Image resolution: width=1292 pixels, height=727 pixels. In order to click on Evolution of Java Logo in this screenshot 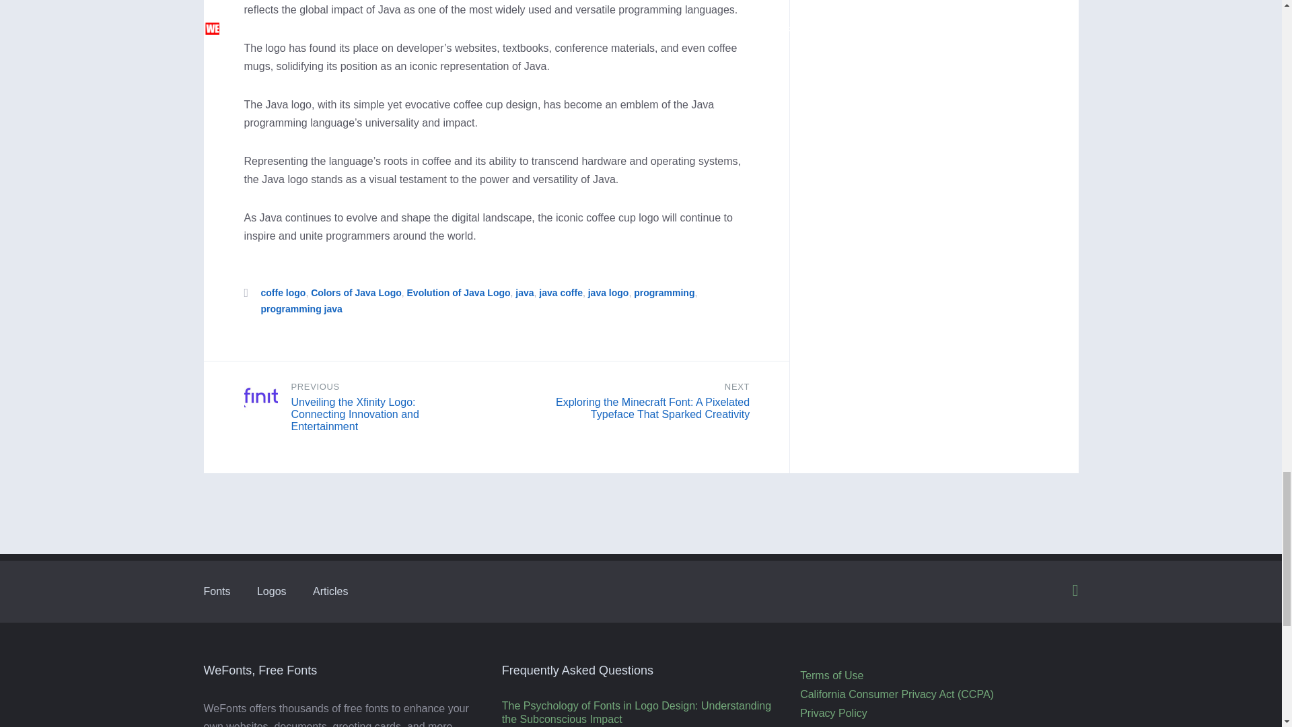, I will do `click(458, 292)`.